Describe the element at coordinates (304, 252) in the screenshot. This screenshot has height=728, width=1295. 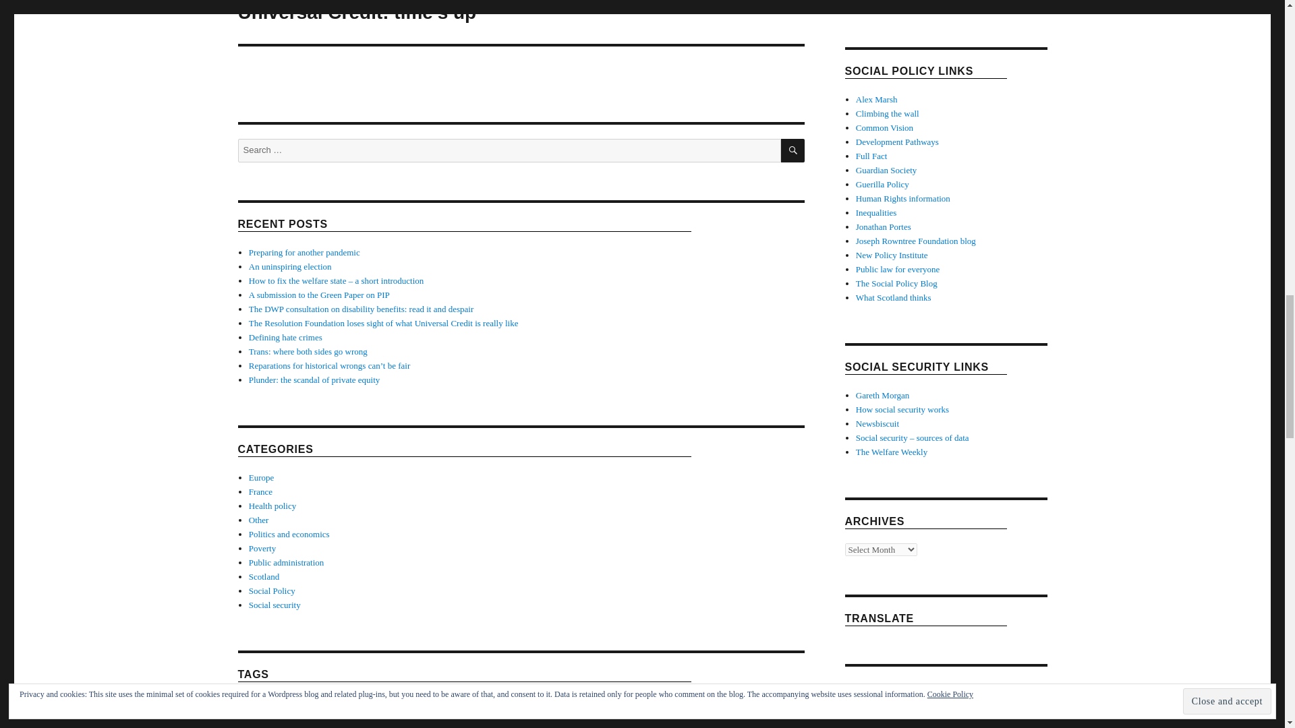
I see `Preparing for another pandemic` at that location.